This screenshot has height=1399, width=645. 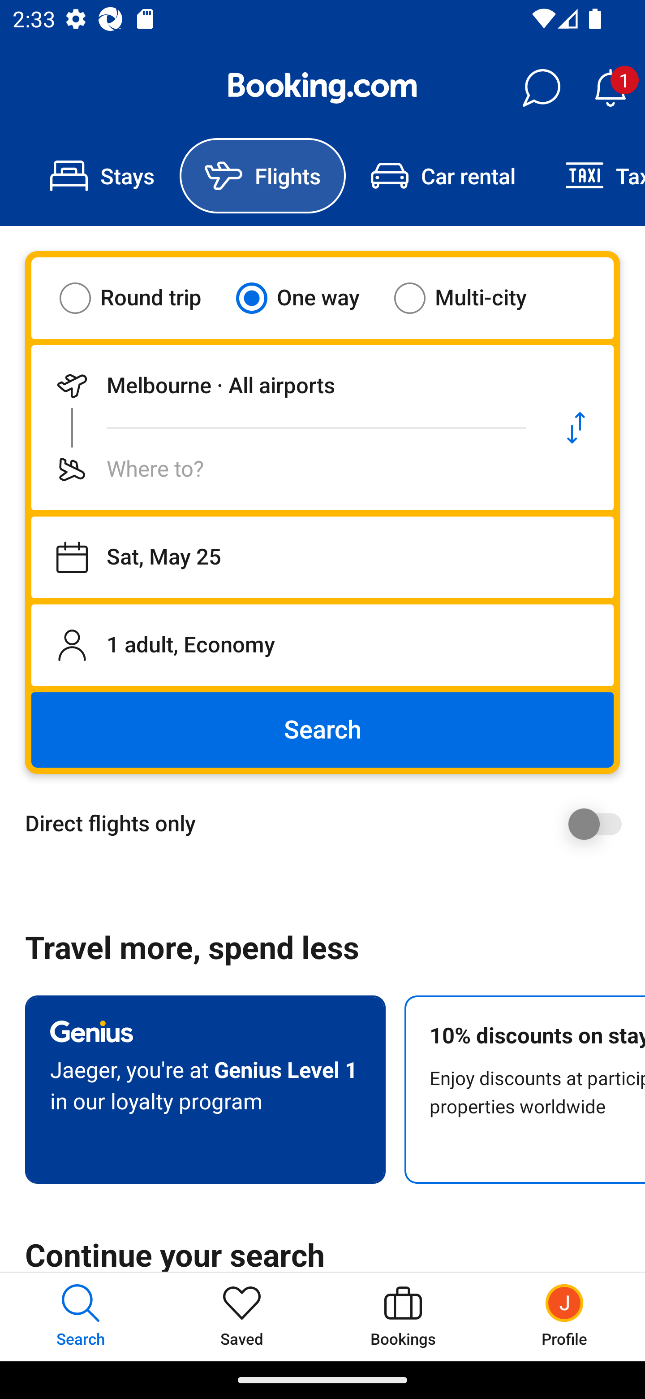 I want to click on Departing from Melbourne · All airports, so click(x=285, y=386).